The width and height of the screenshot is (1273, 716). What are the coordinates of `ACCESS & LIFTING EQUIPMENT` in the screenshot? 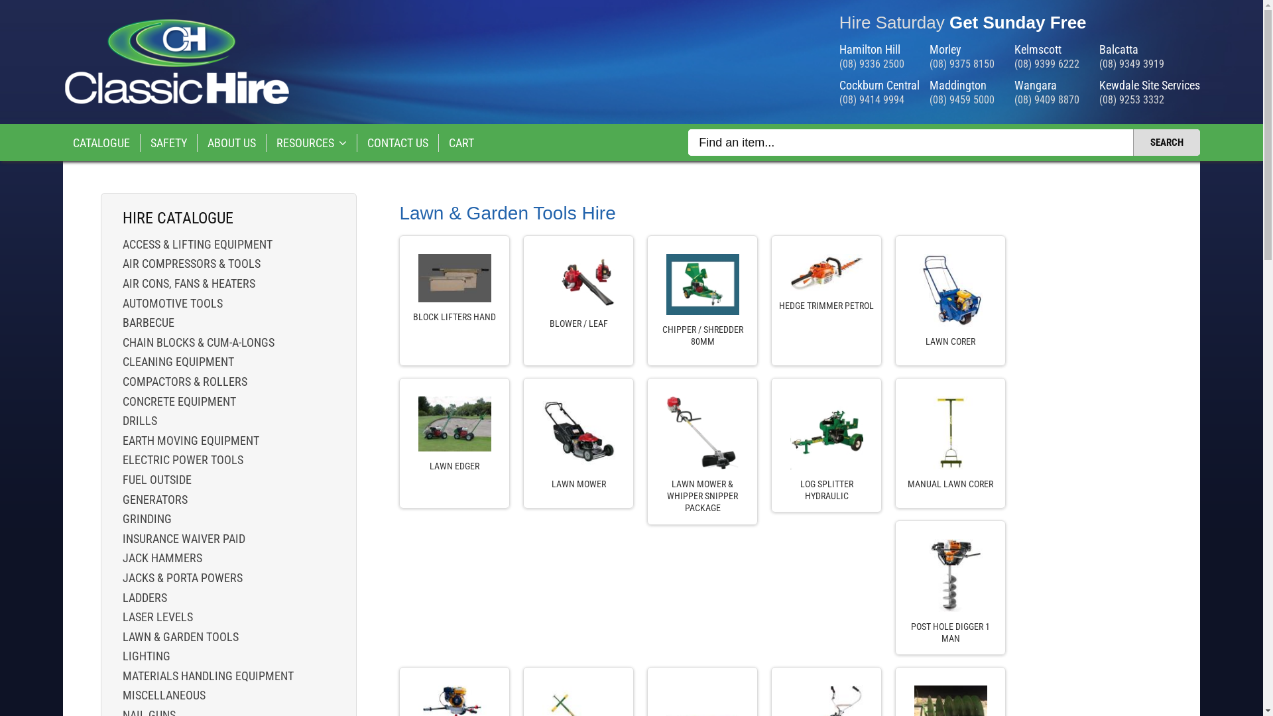 It's located at (228, 245).